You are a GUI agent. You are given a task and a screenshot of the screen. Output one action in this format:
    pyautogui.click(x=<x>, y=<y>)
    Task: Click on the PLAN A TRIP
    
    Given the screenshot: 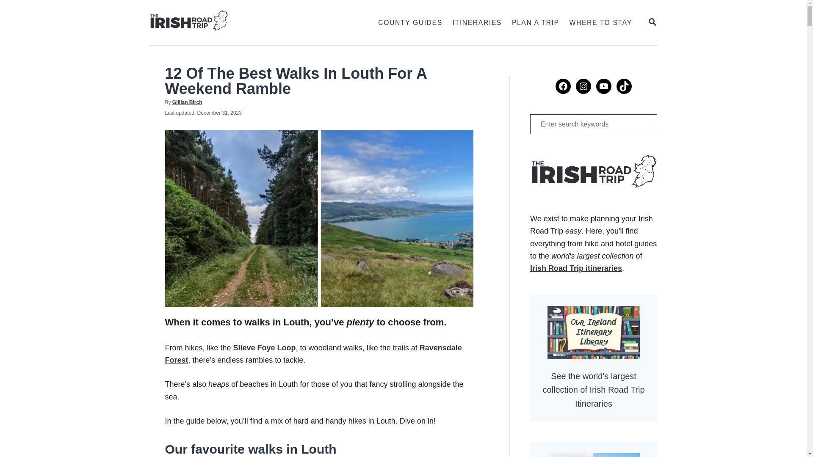 What is the action you would take?
    pyautogui.click(x=535, y=23)
    